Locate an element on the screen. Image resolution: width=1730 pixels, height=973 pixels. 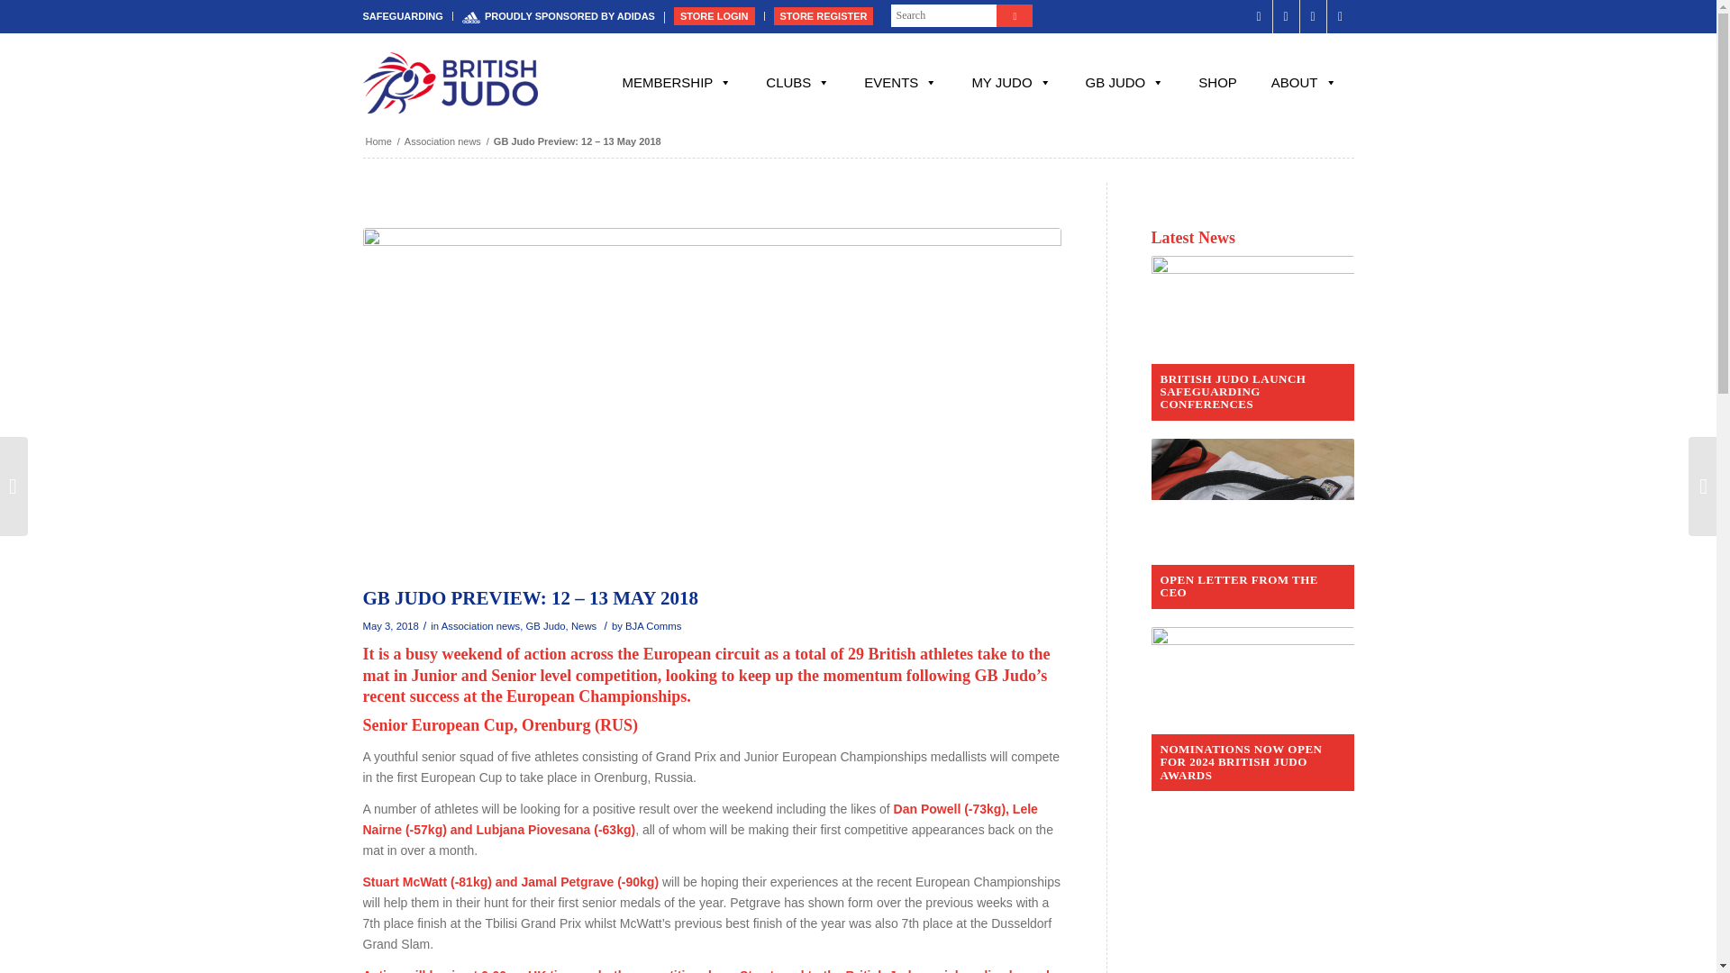
CLUBS is located at coordinates (798, 83).